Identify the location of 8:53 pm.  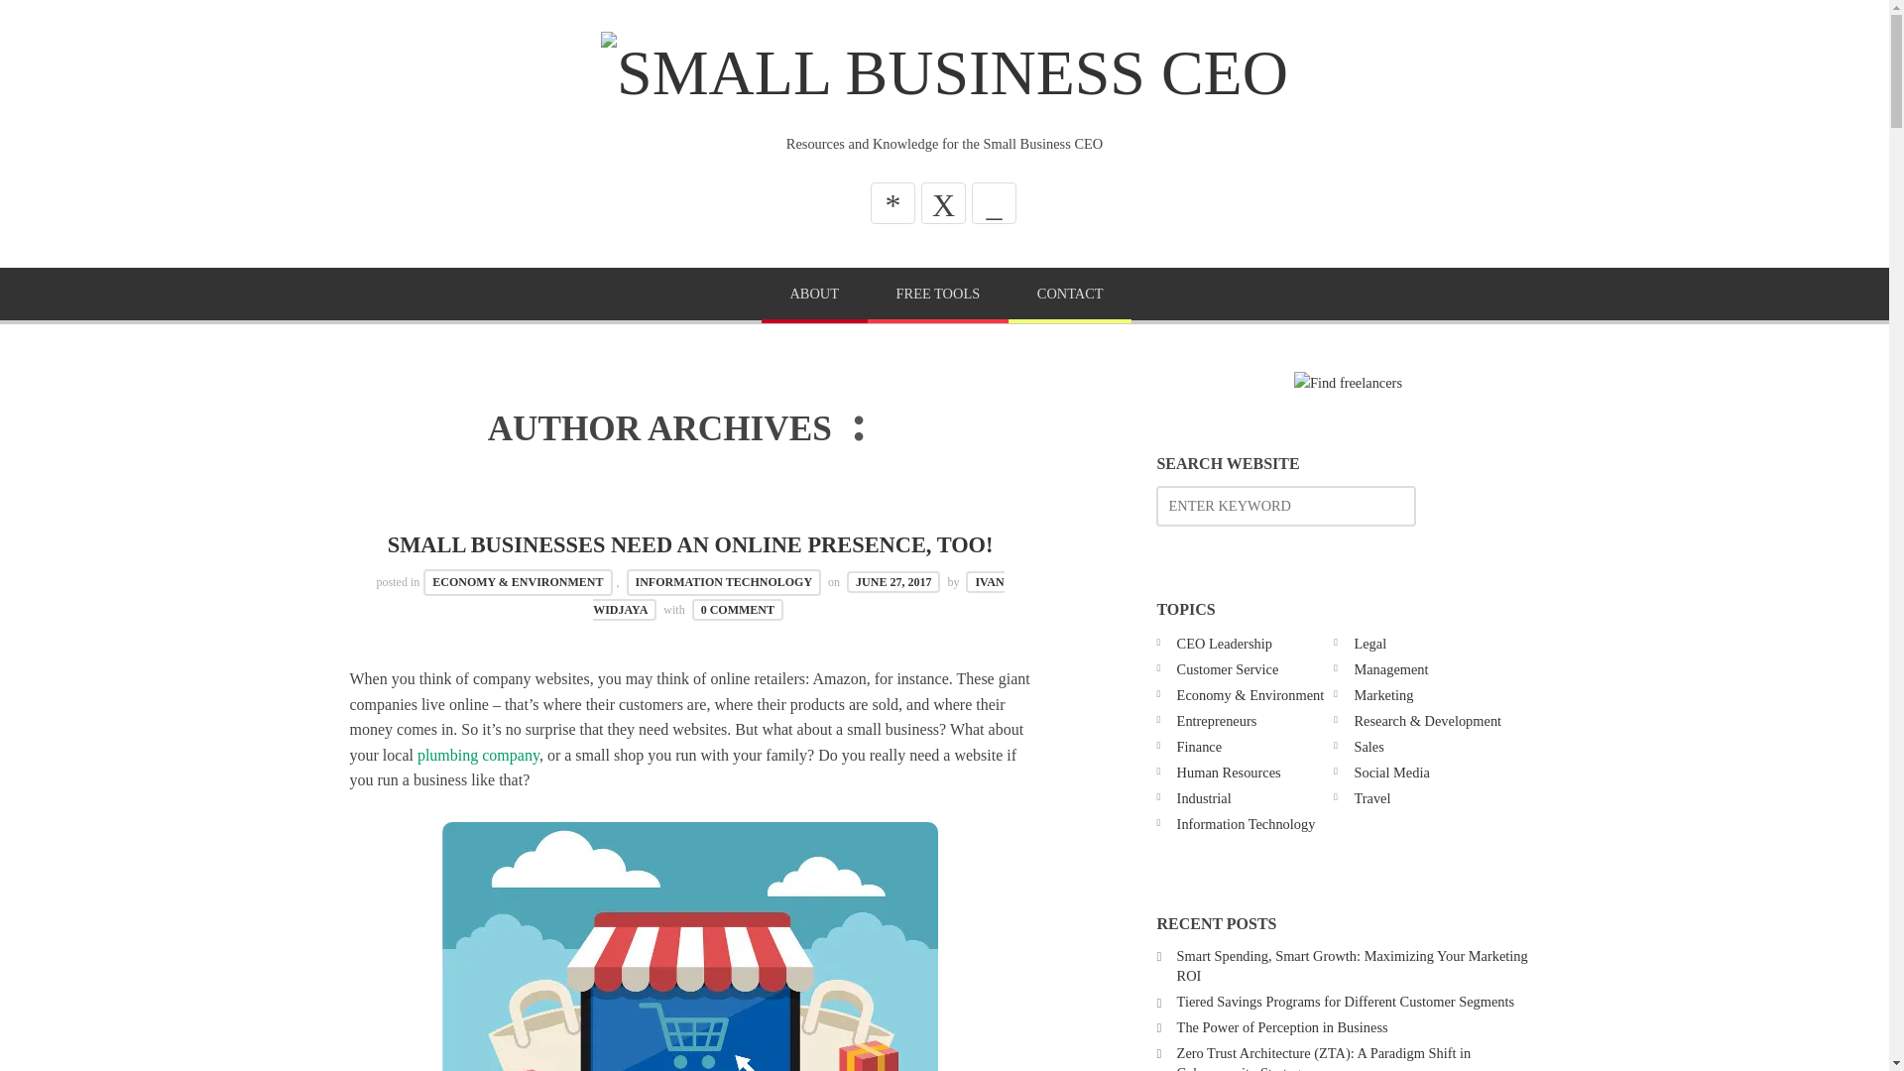
(893, 581).